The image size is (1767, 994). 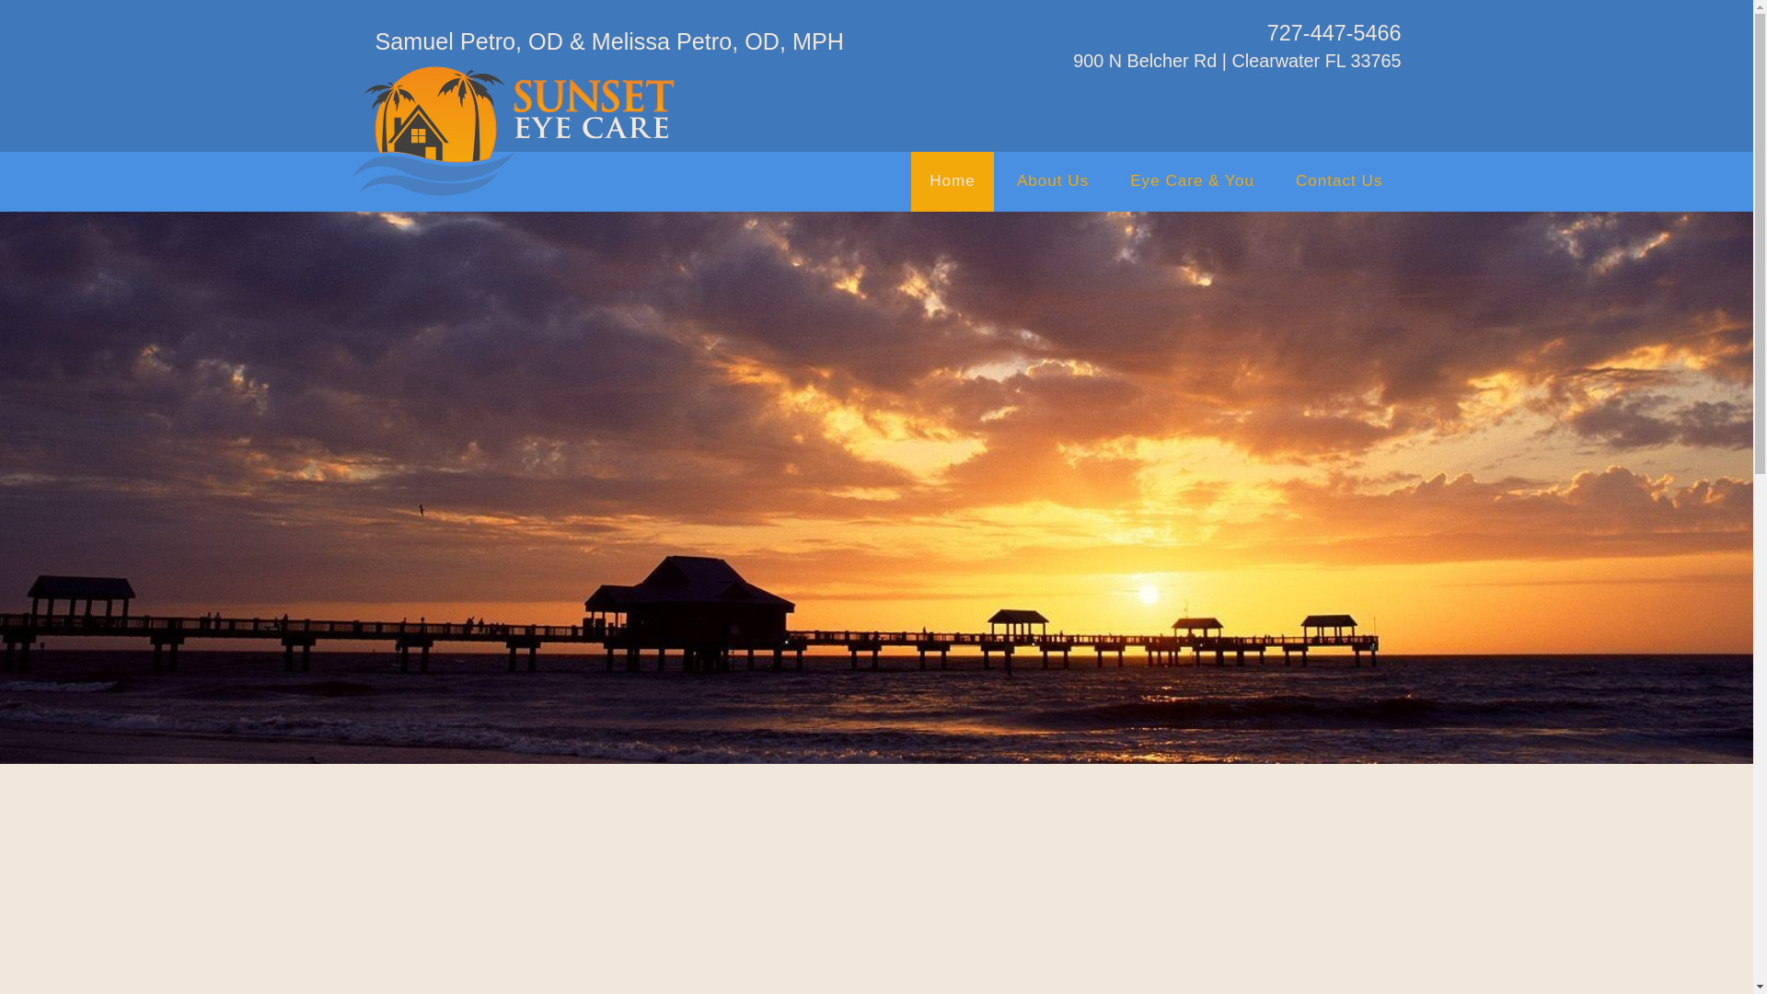 What do you see at coordinates (93, 26) in the screenshot?
I see `Skip to primary sidebar` at bounding box center [93, 26].